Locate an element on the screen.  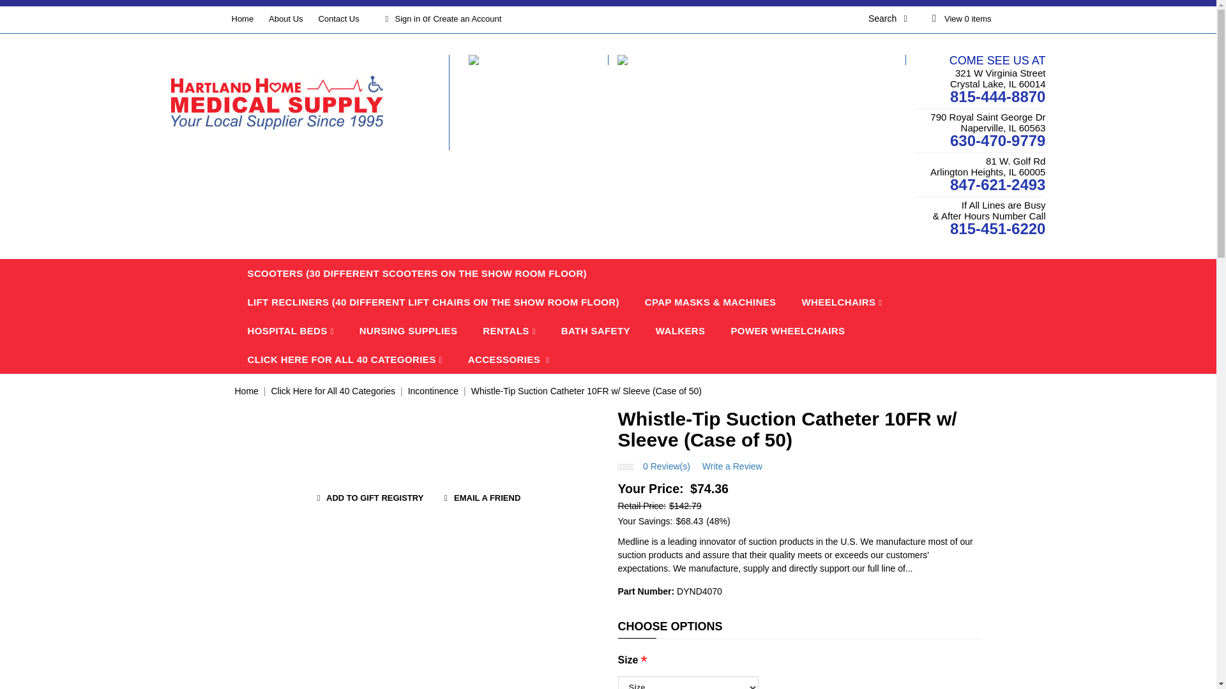
630-470-9779 is located at coordinates (997, 140).